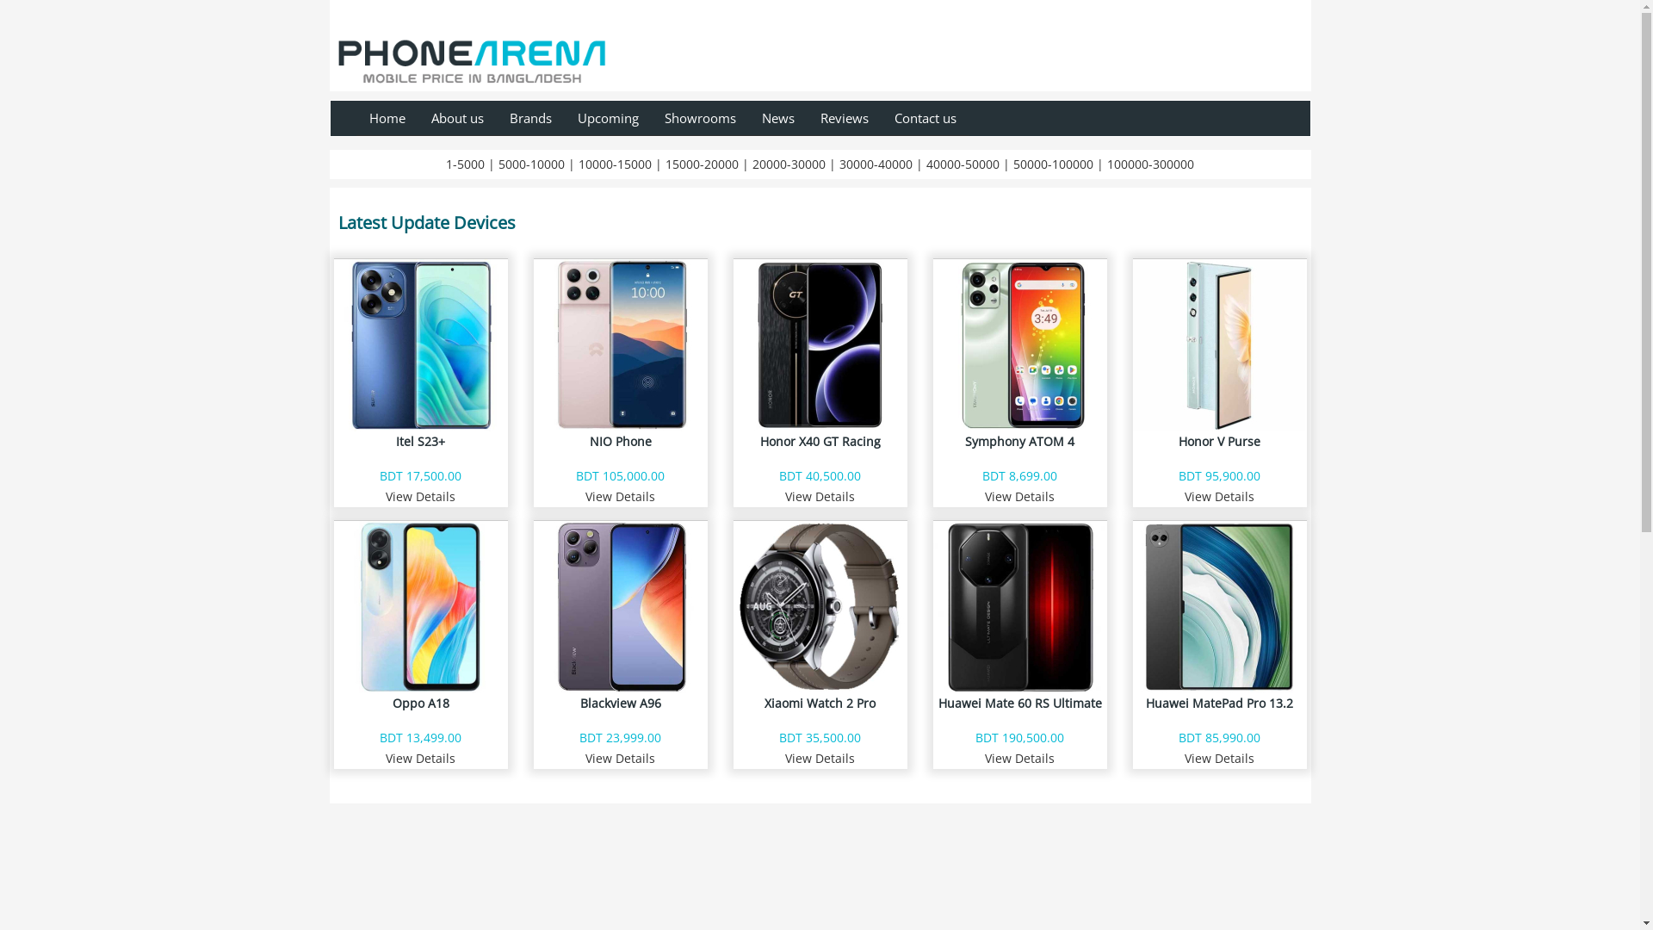  Describe the element at coordinates (699, 119) in the screenshot. I see `Showrooms` at that location.